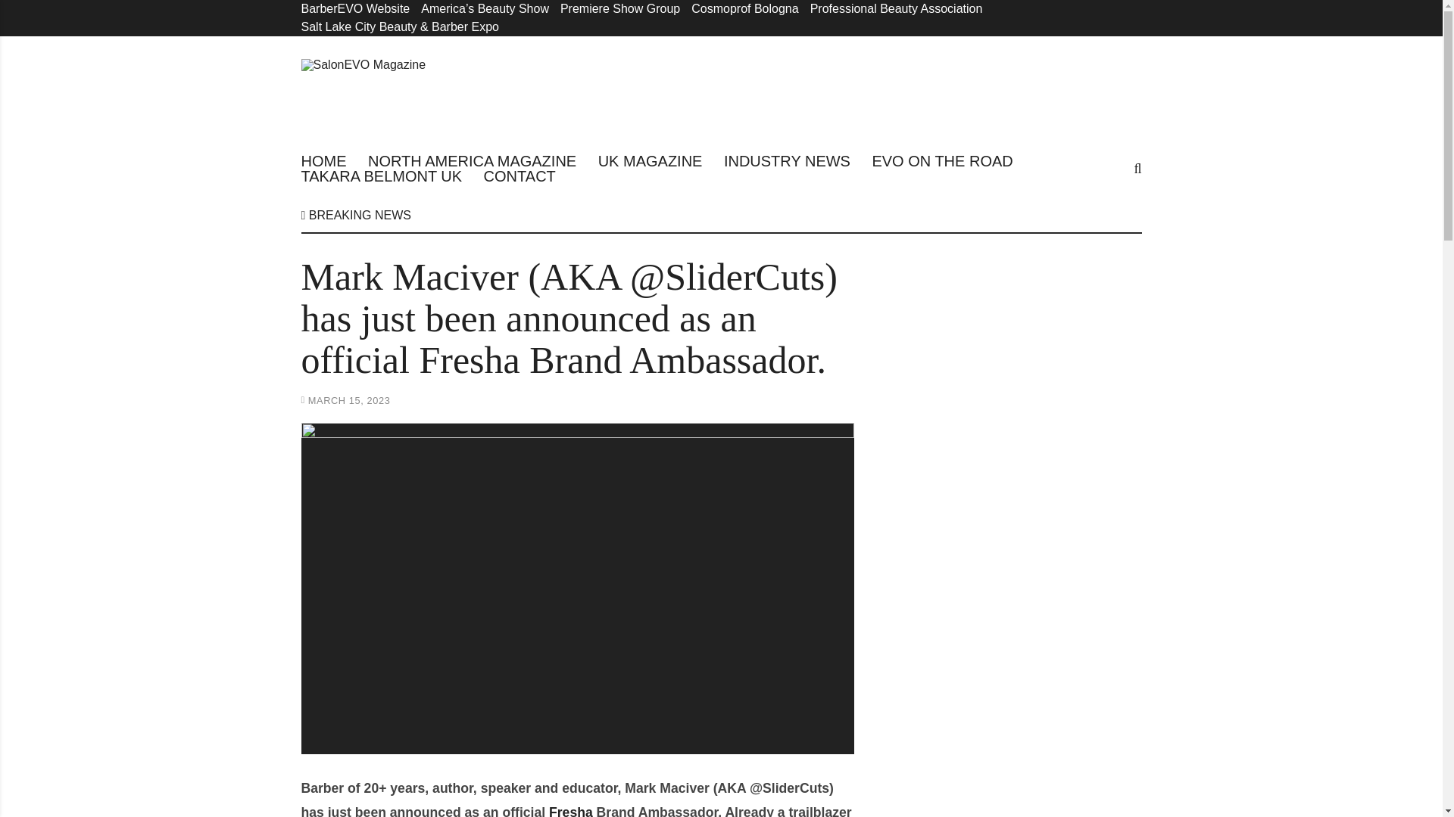 This screenshot has width=1454, height=817. I want to click on UK MAGAZINE, so click(650, 160).